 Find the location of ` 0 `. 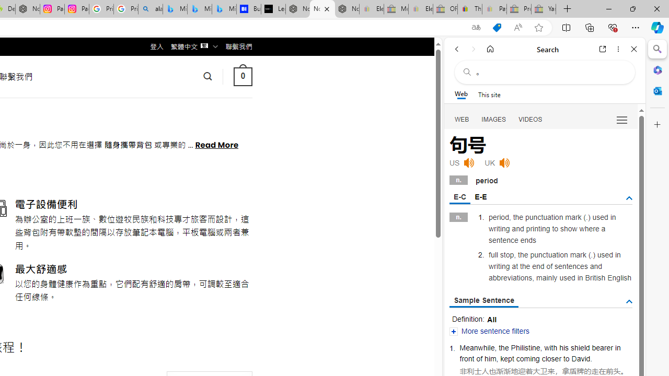

 0  is located at coordinates (243, 76).